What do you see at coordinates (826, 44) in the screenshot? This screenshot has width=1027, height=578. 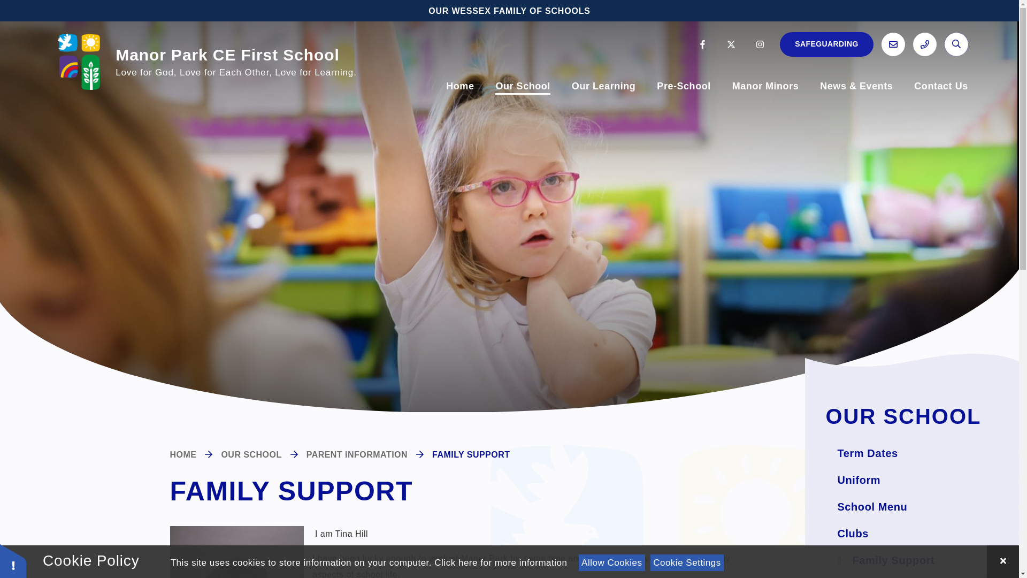 I see `SAFEGUARDING` at bounding box center [826, 44].